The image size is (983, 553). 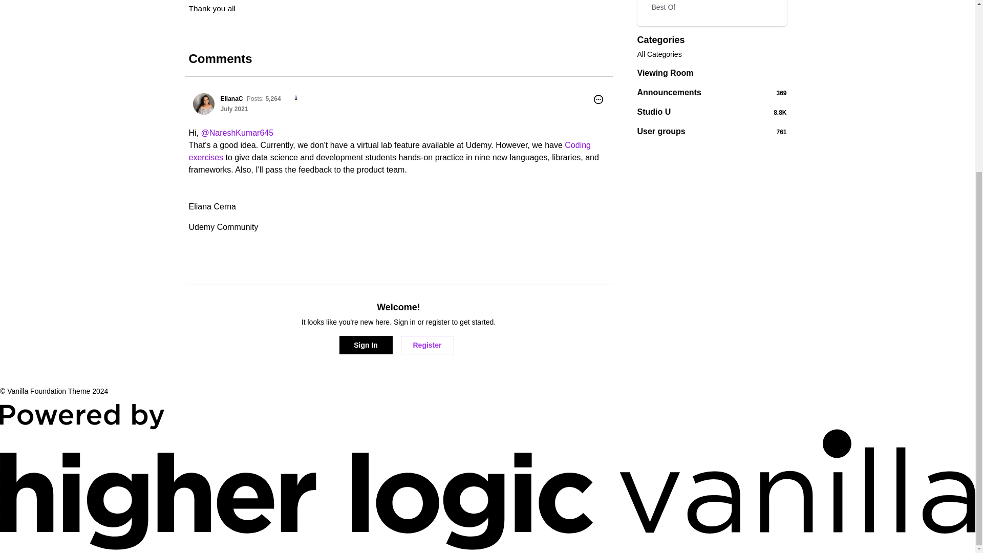 I want to click on Viewing Room, so click(x=293, y=98).